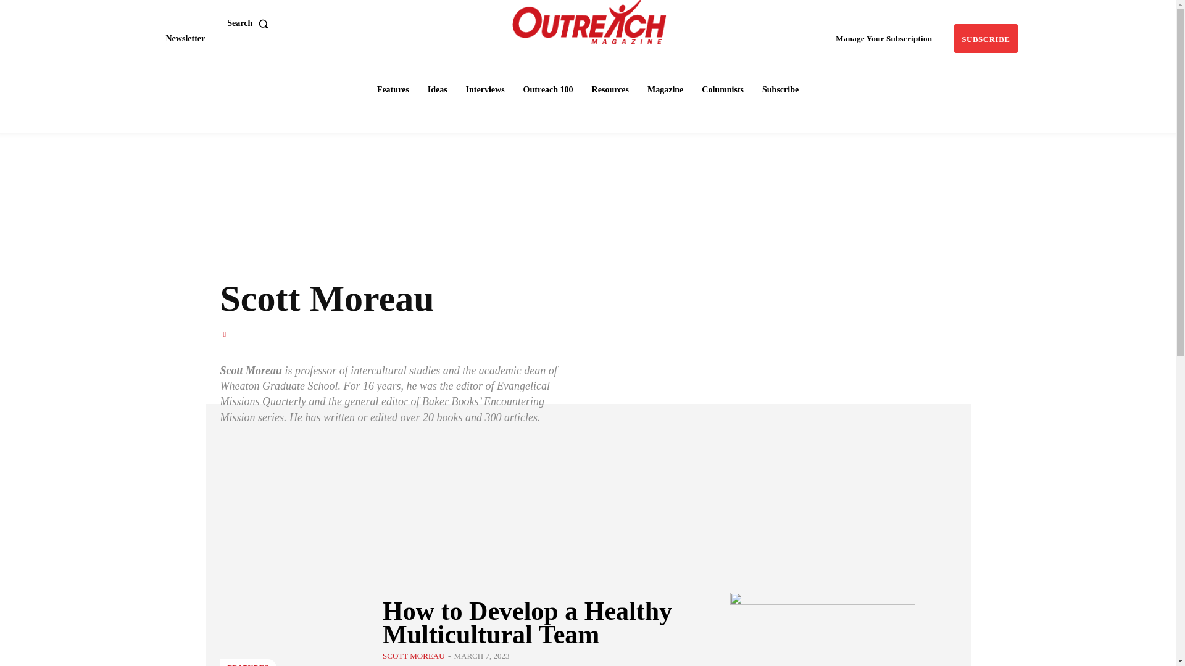  I want to click on Manage Your Subscription, so click(884, 38).